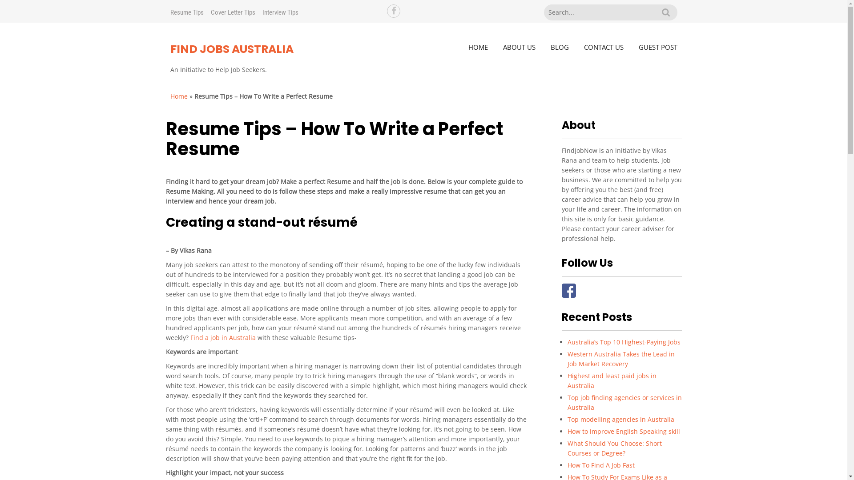 Image resolution: width=854 pixels, height=480 pixels. I want to click on Cover Letter Tips, so click(233, 12).